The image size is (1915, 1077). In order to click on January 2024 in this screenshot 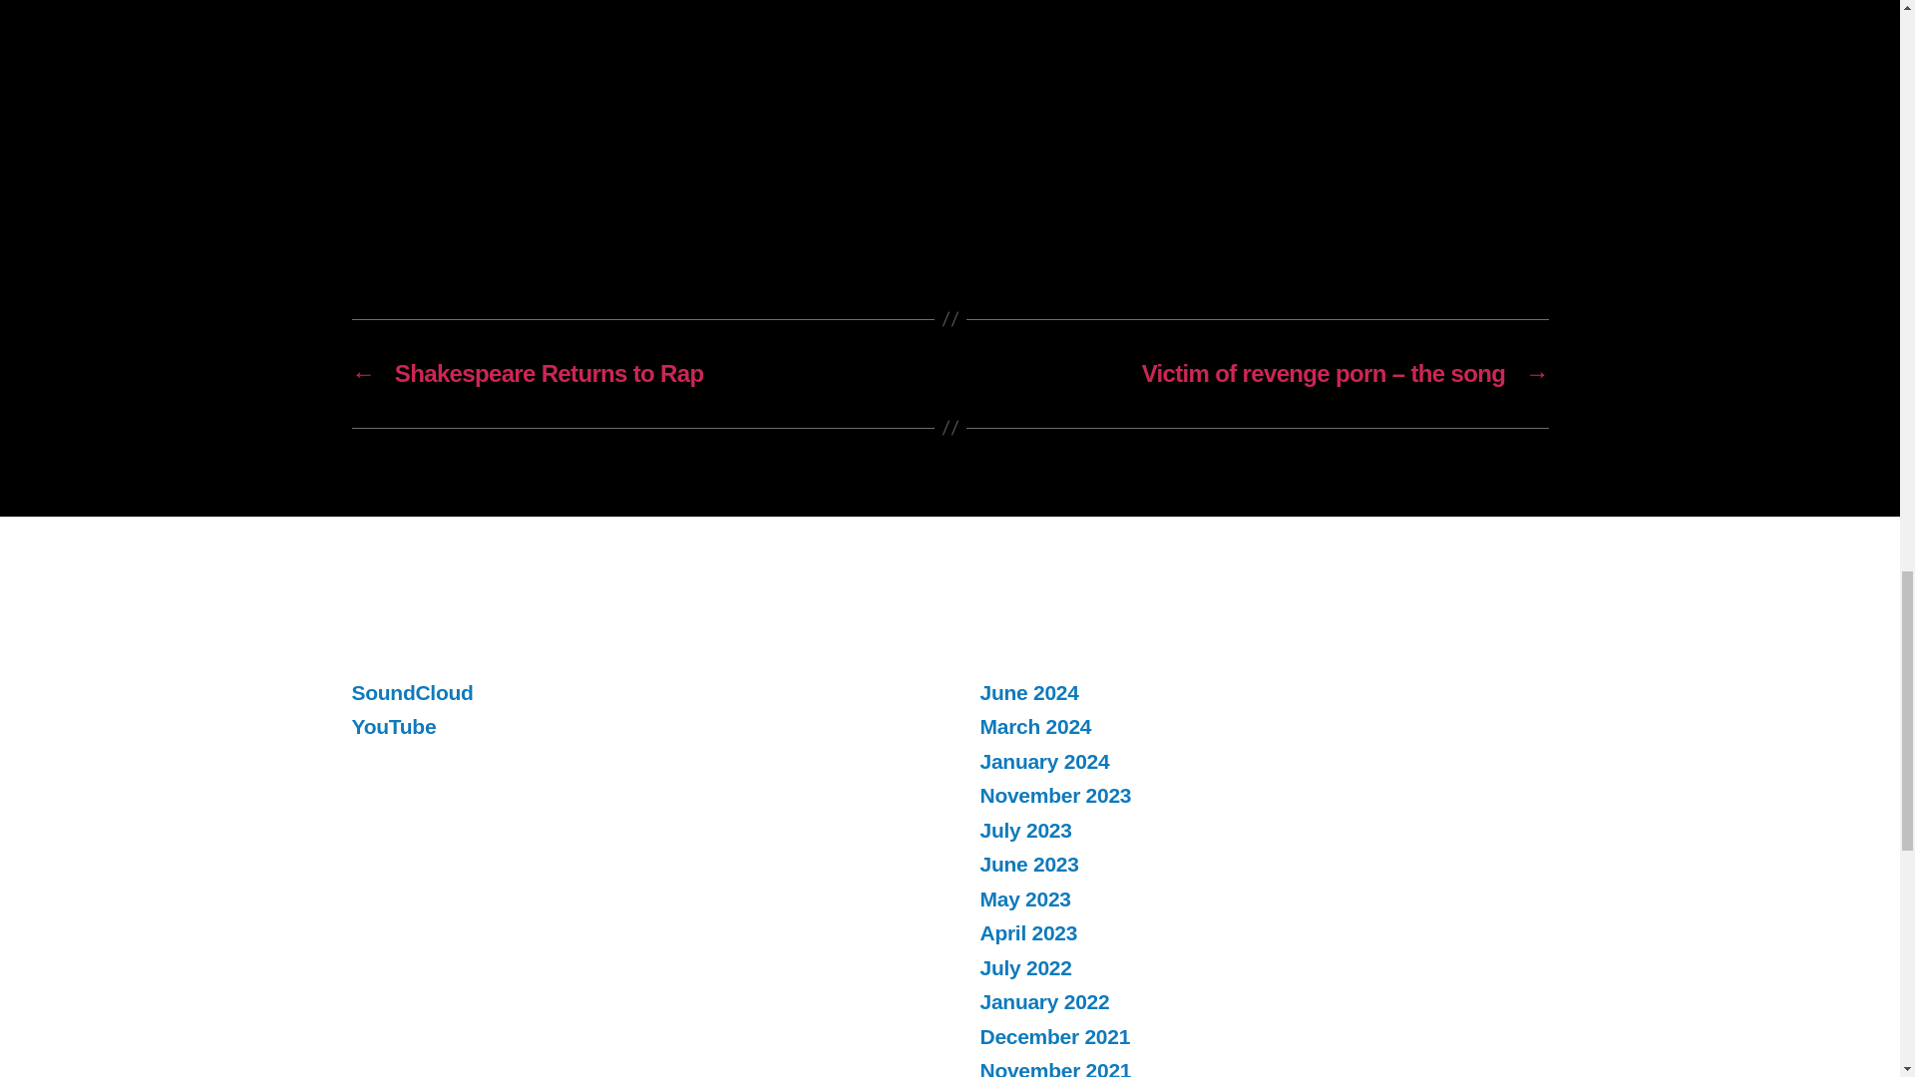, I will do `click(1043, 761)`.